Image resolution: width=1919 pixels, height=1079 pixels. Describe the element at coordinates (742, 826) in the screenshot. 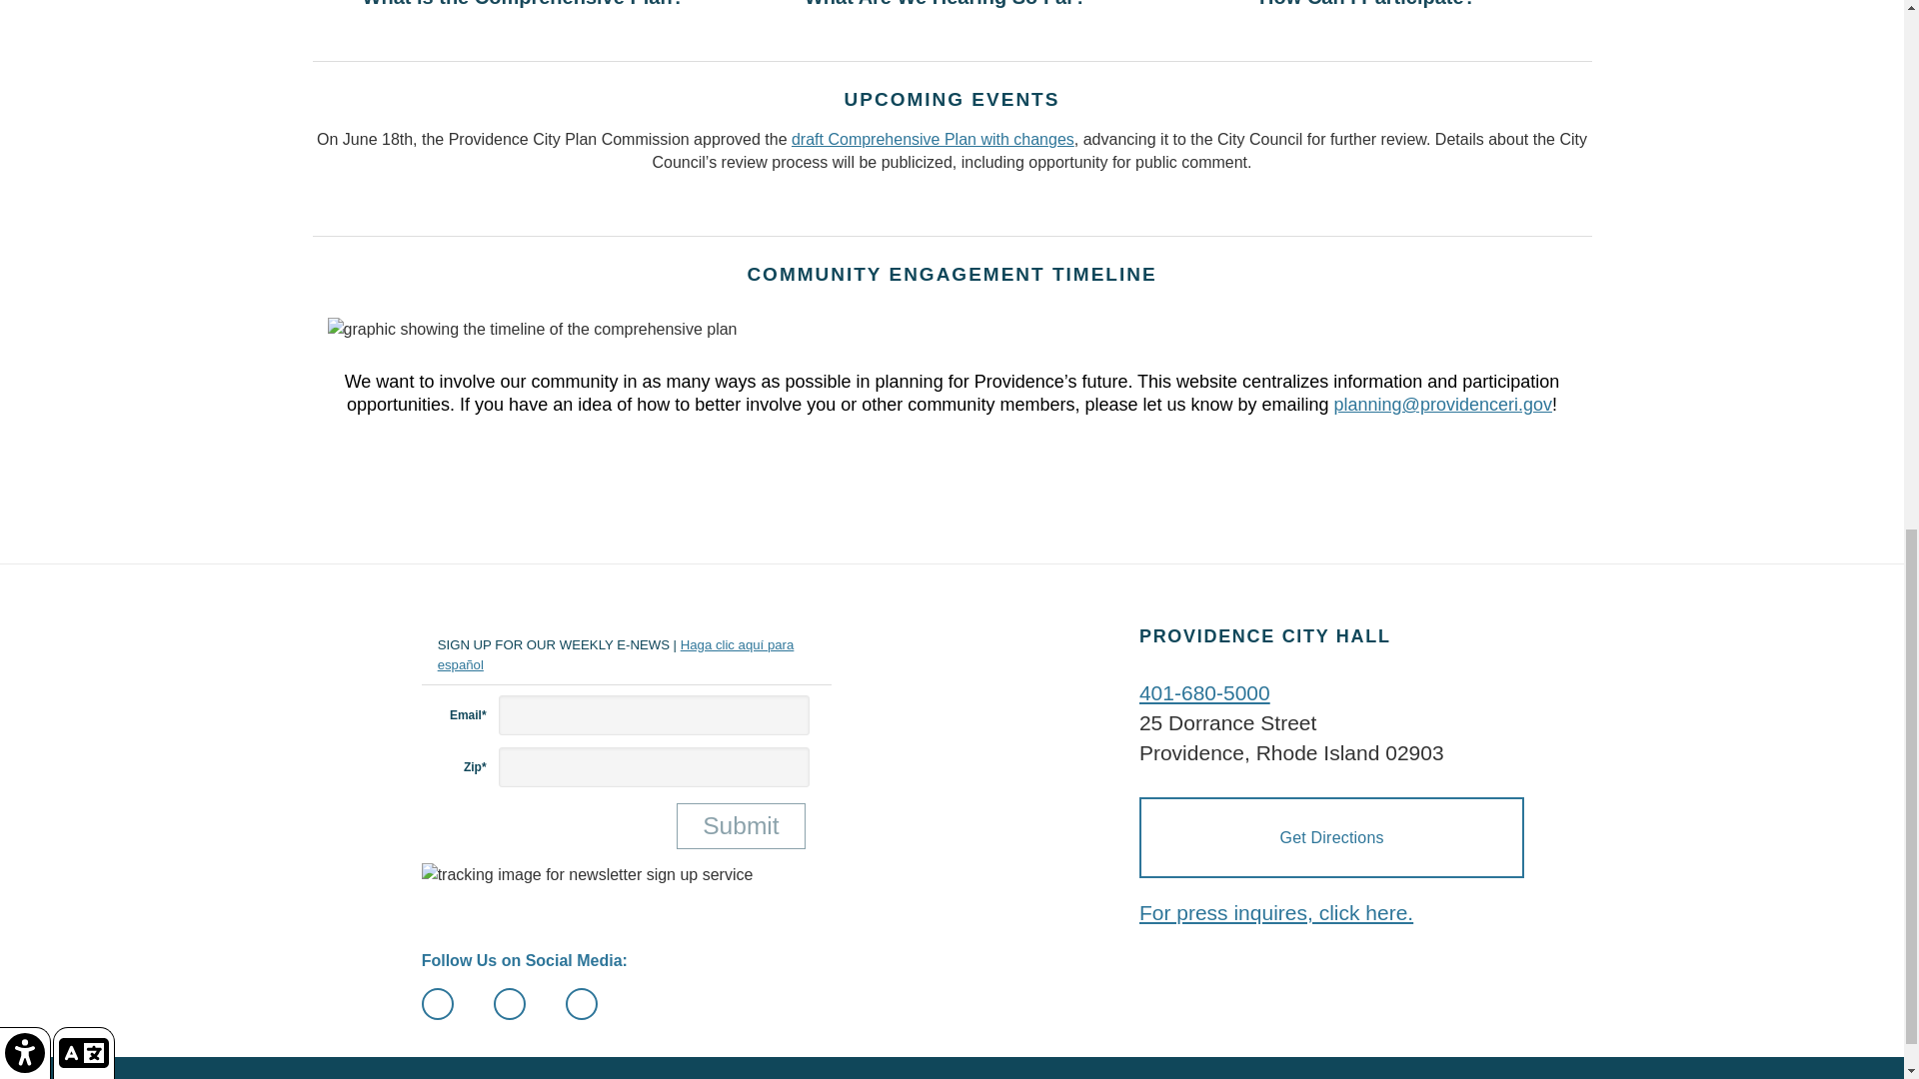

I see `Submit` at that location.